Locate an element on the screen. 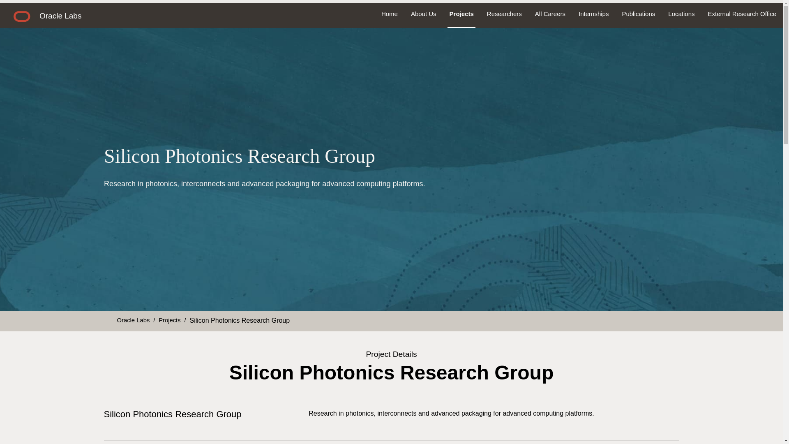 This screenshot has width=789, height=444. About Us is located at coordinates (423, 14).